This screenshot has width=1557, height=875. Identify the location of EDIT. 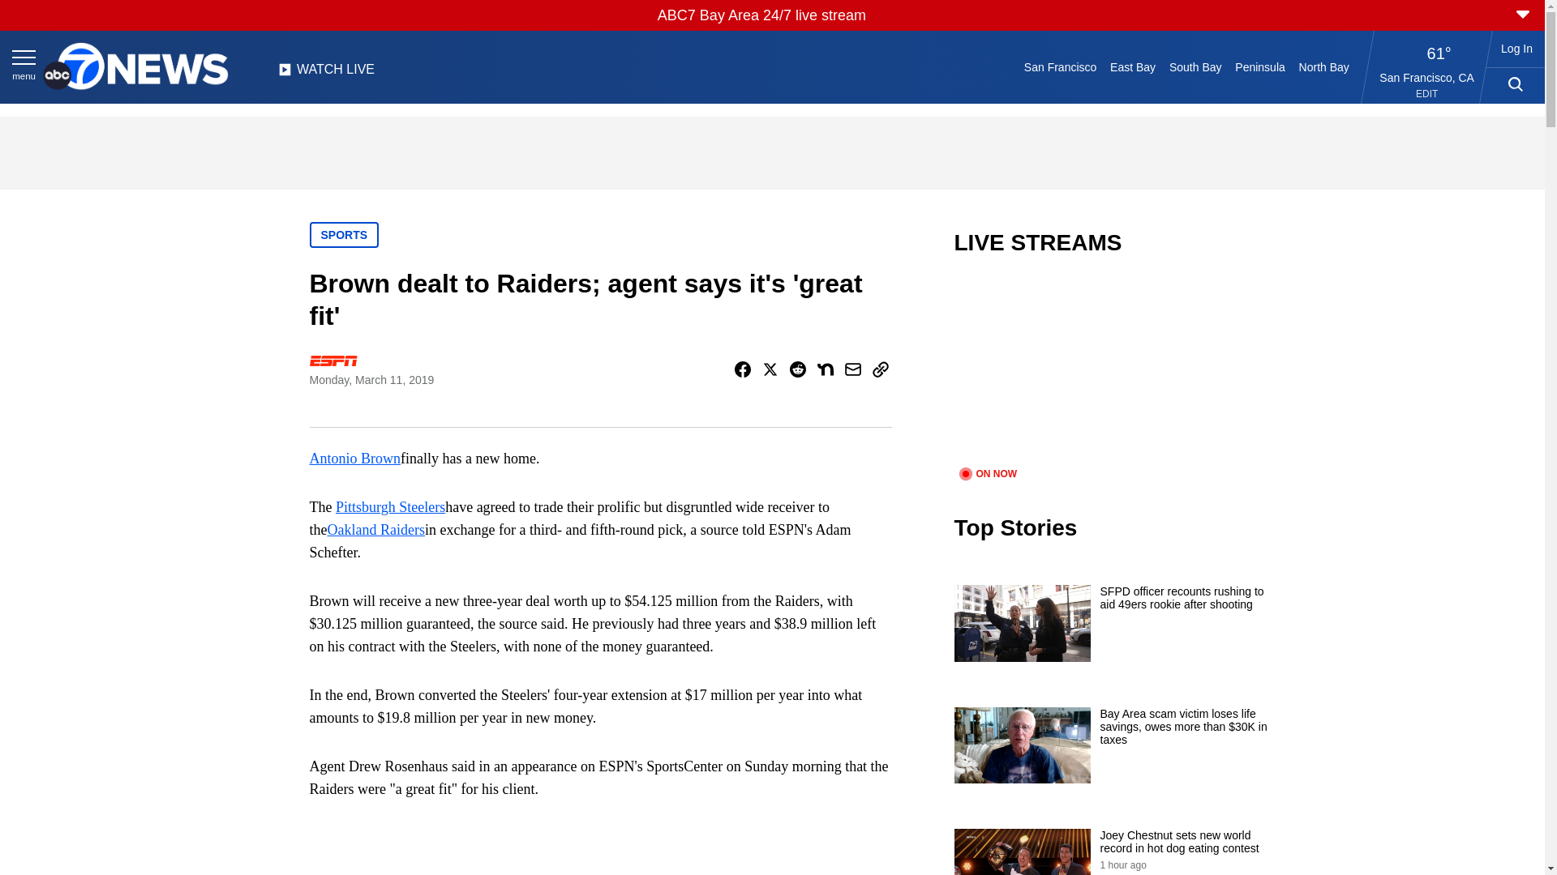
(1426, 94).